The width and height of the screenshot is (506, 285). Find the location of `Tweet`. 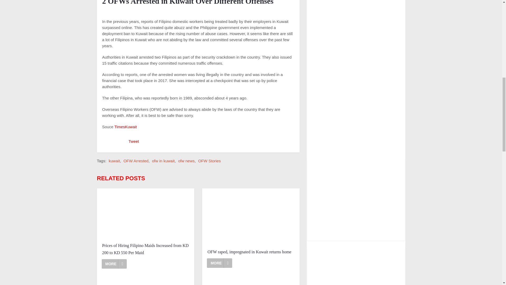

Tweet is located at coordinates (134, 141).